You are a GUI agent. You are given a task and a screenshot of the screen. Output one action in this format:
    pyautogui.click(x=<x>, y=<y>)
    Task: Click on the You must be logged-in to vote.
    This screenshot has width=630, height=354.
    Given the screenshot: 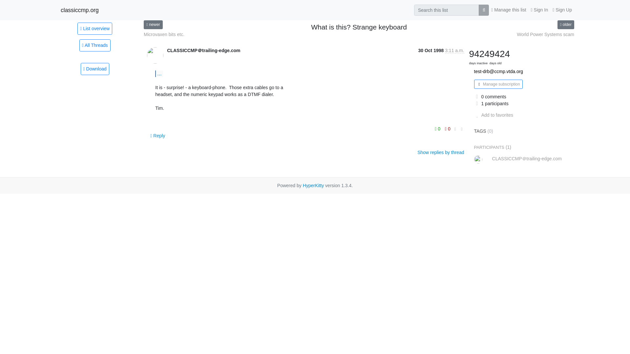 What is the action you would take?
    pyautogui.click(x=448, y=129)
    